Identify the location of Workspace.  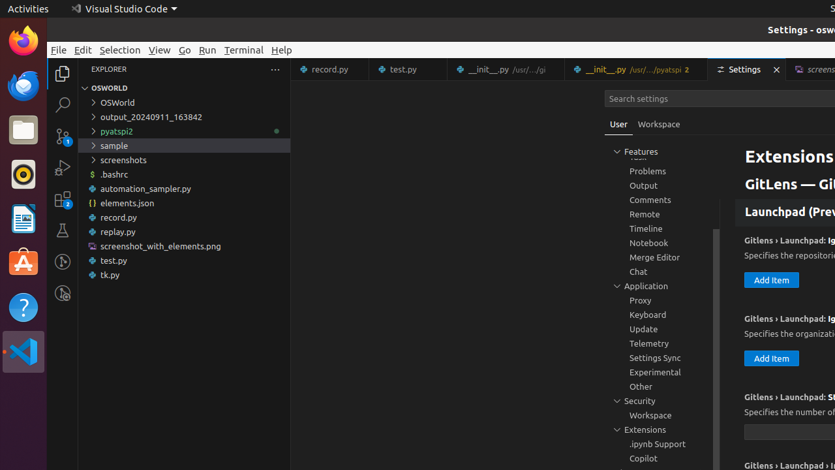
(659, 124).